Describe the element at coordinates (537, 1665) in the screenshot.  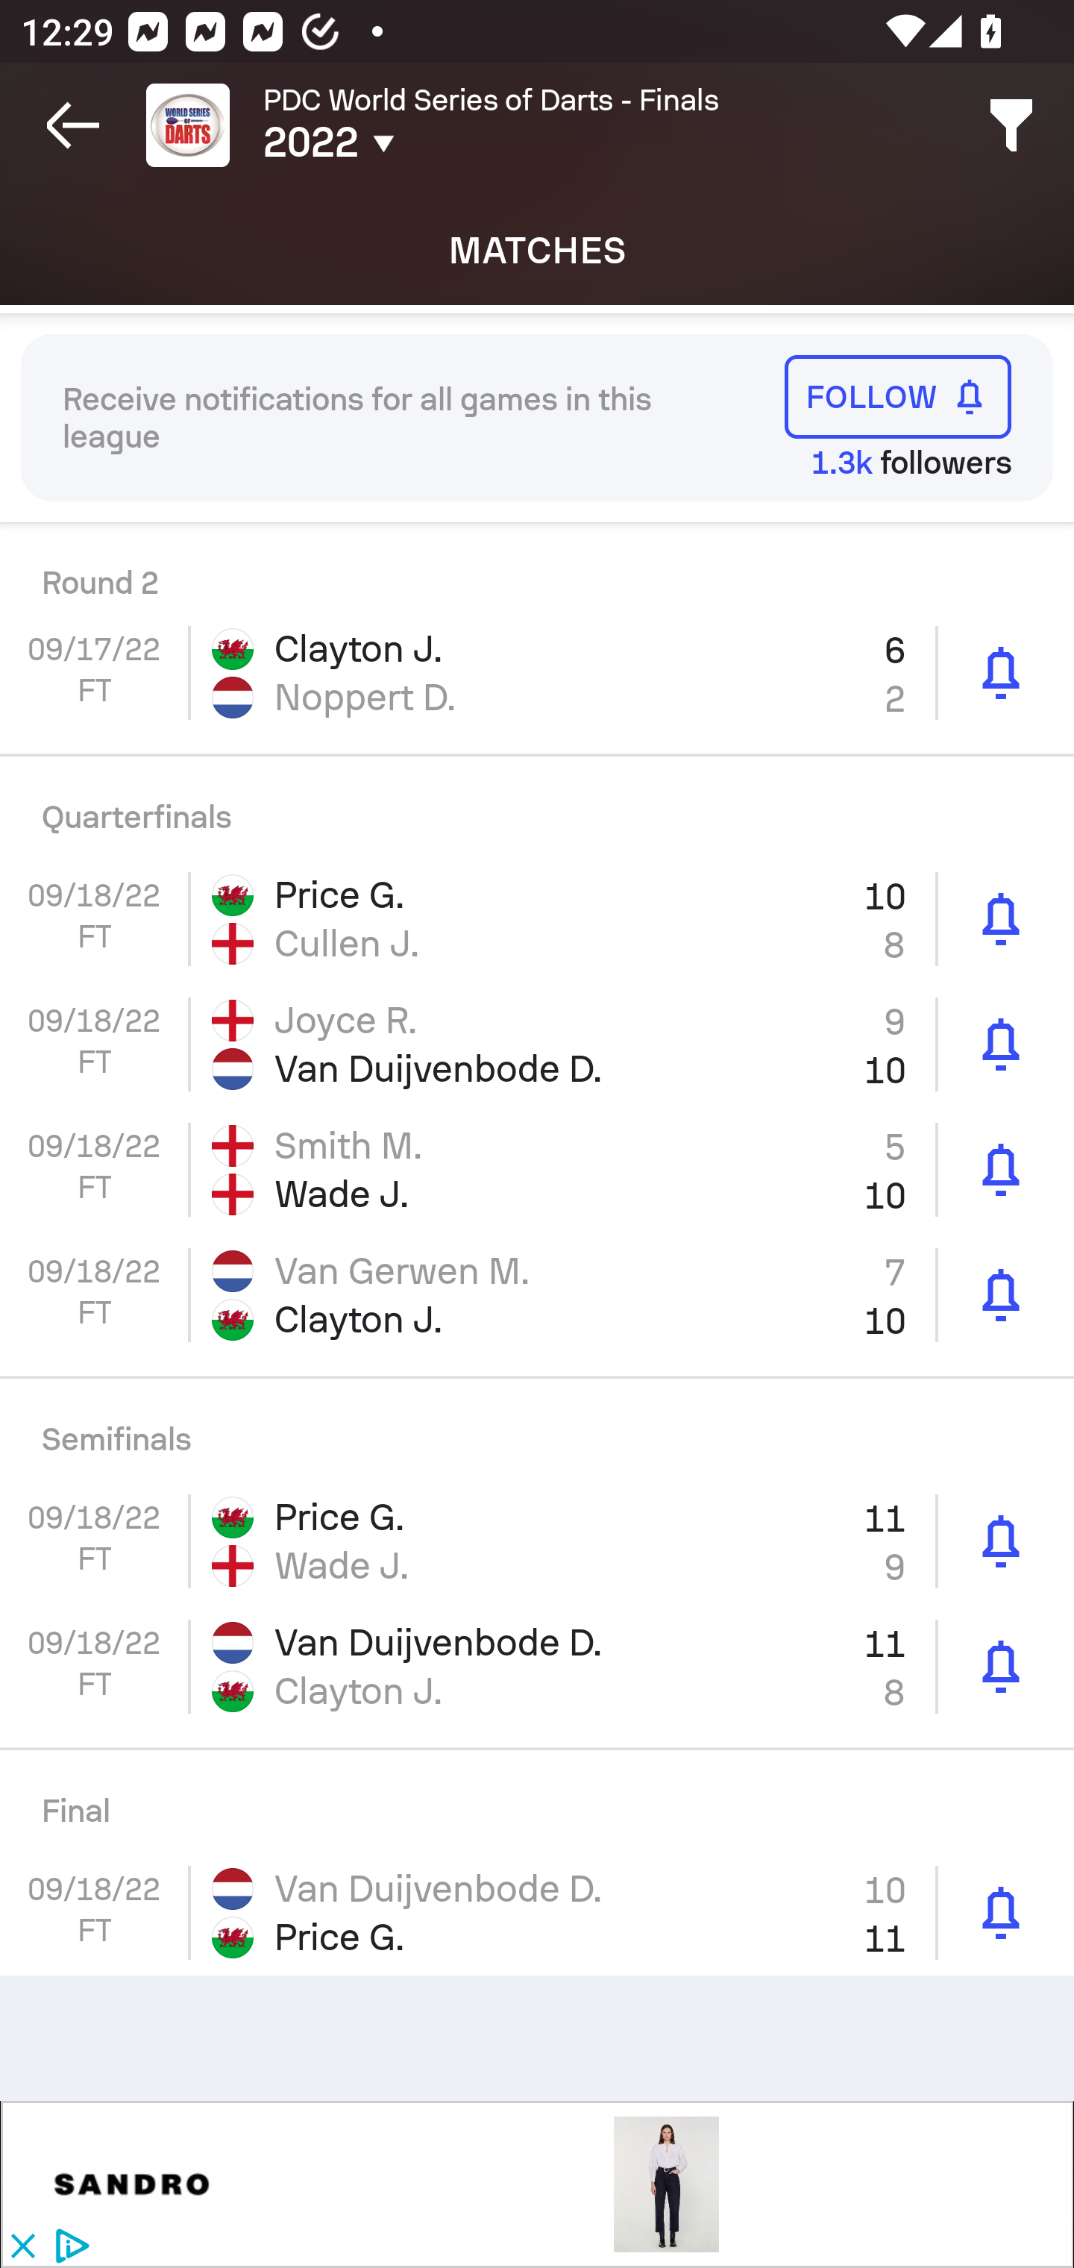
I see `09/18/22 FT Van Duijvenbode D. 11 Clayton J. 8` at that location.